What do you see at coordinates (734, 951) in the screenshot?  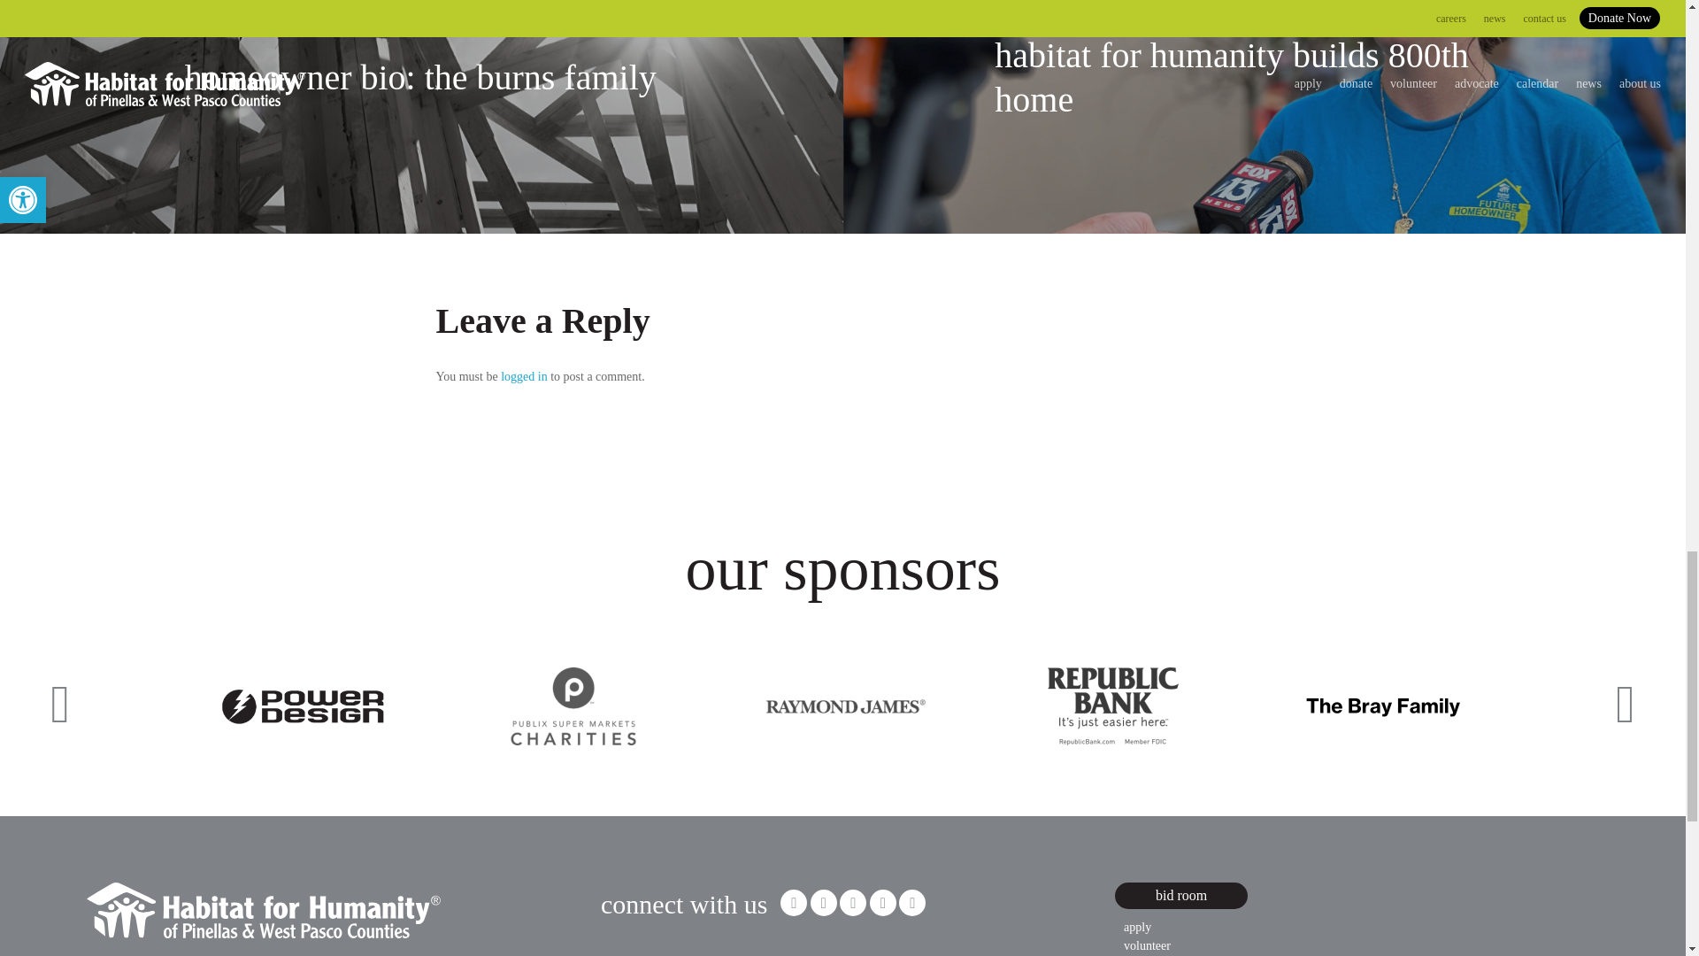 I see `Form 0` at bounding box center [734, 951].